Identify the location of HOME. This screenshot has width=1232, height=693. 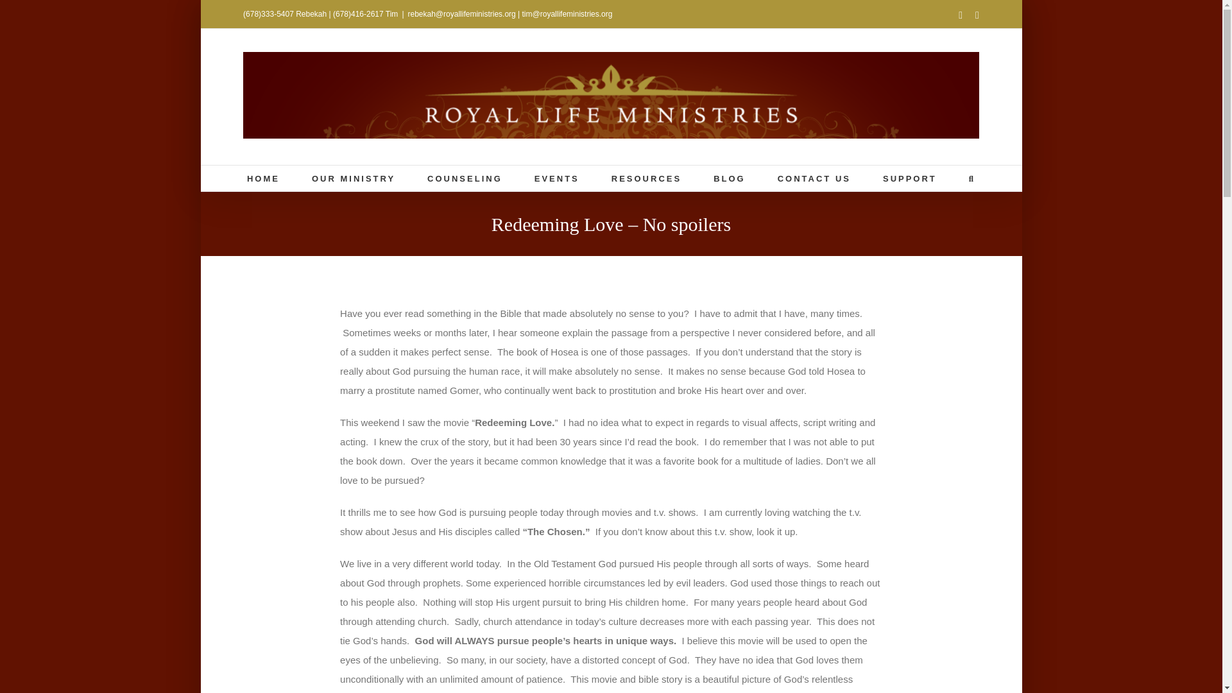
(263, 178).